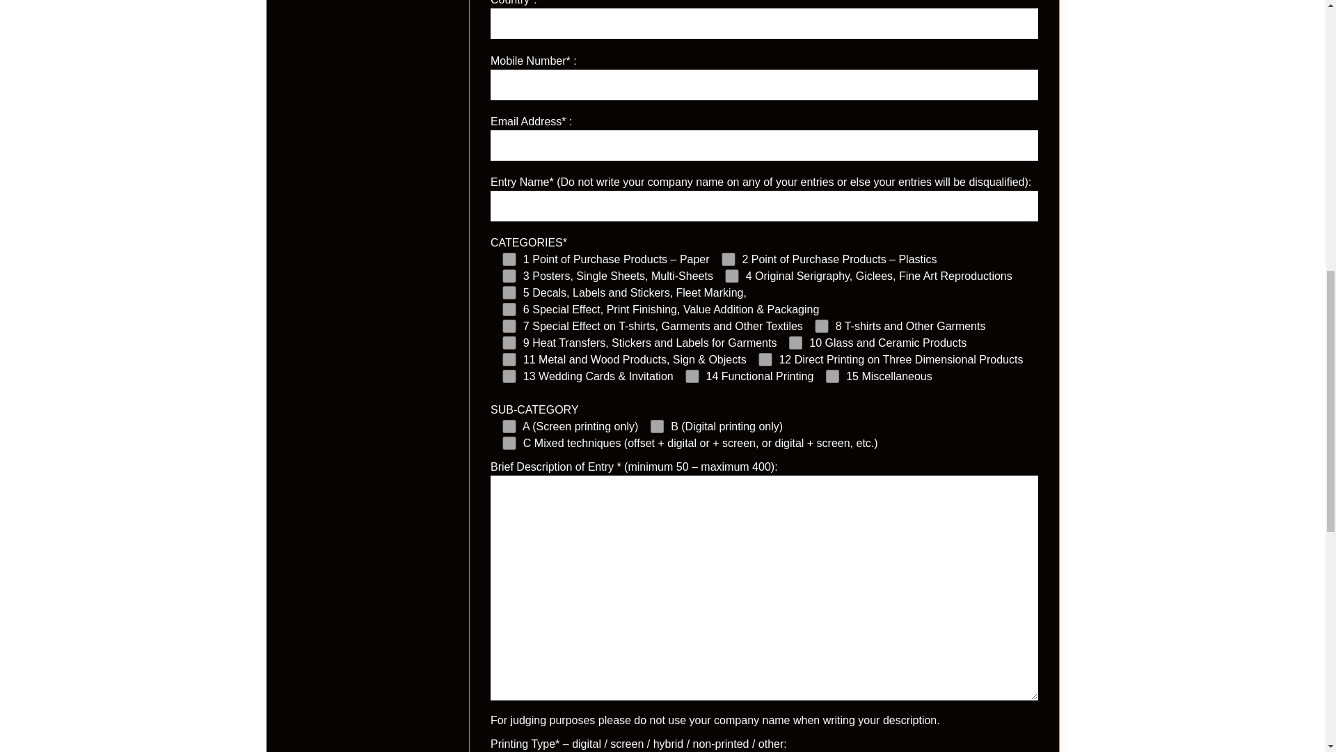 The image size is (1336, 752). What do you see at coordinates (509, 292) in the screenshot?
I see `5 Decals, Labels and Stickers, Fleet Marking,` at bounding box center [509, 292].